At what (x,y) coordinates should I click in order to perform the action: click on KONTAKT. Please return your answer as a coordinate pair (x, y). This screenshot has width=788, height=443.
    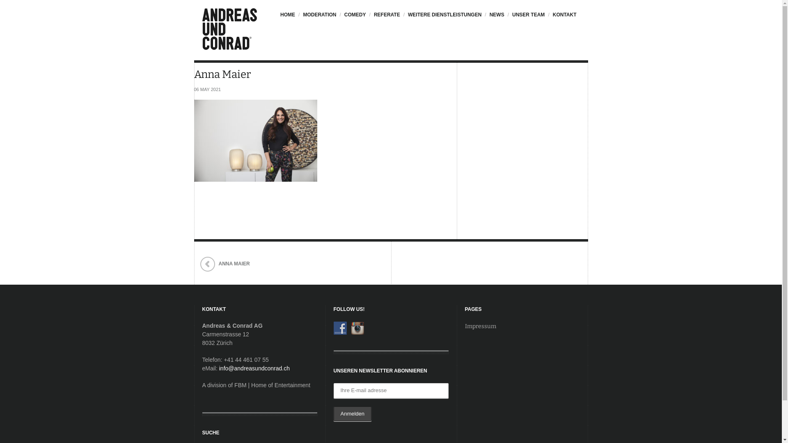
    Looking at the image, I should click on (564, 19).